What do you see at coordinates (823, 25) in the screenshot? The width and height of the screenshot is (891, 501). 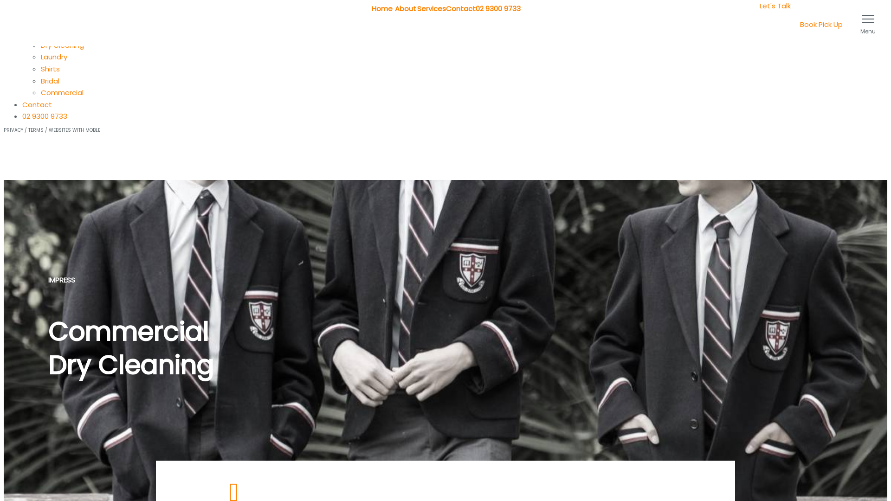 I see `Book Pick Up` at bounding box center [823, 25].